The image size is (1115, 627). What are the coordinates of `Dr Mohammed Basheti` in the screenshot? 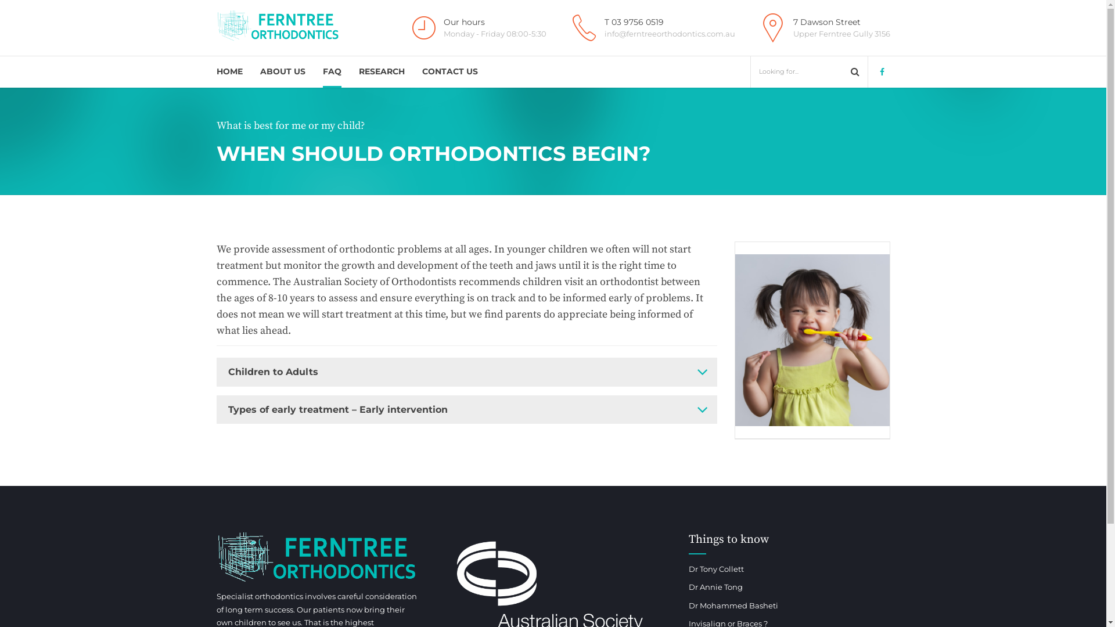 It's located at (733, 606).